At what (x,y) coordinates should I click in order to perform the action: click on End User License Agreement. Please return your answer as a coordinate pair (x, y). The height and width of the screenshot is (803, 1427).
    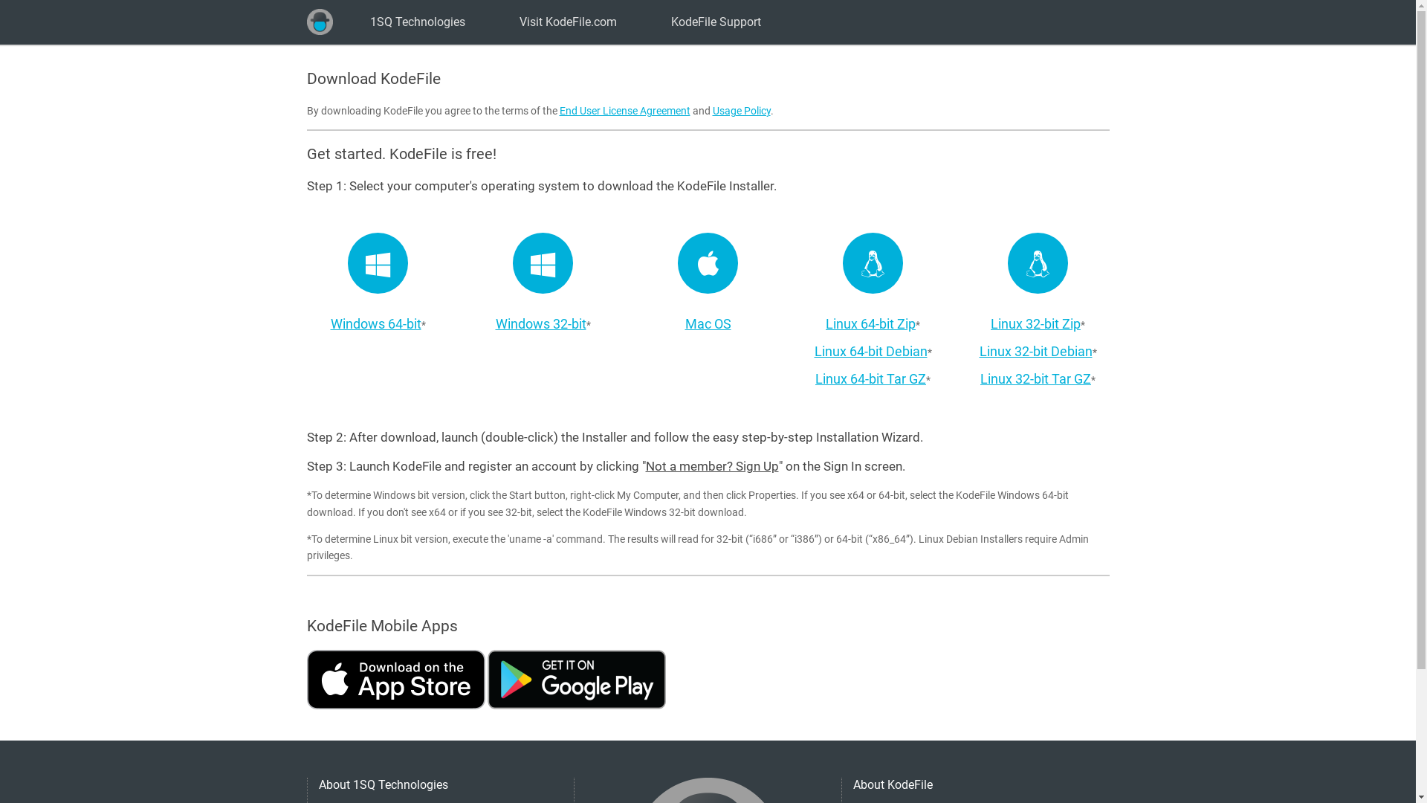
    Looking at the image, I should click on (624, 111).